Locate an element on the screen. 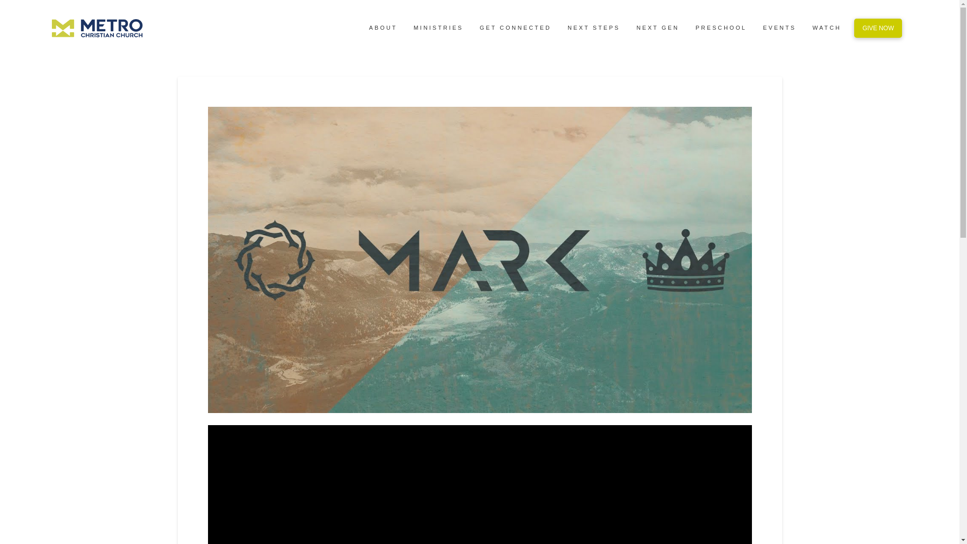 This screenshot has height=544, width=967. MINISTRIES is located at coordinates (437, 28).